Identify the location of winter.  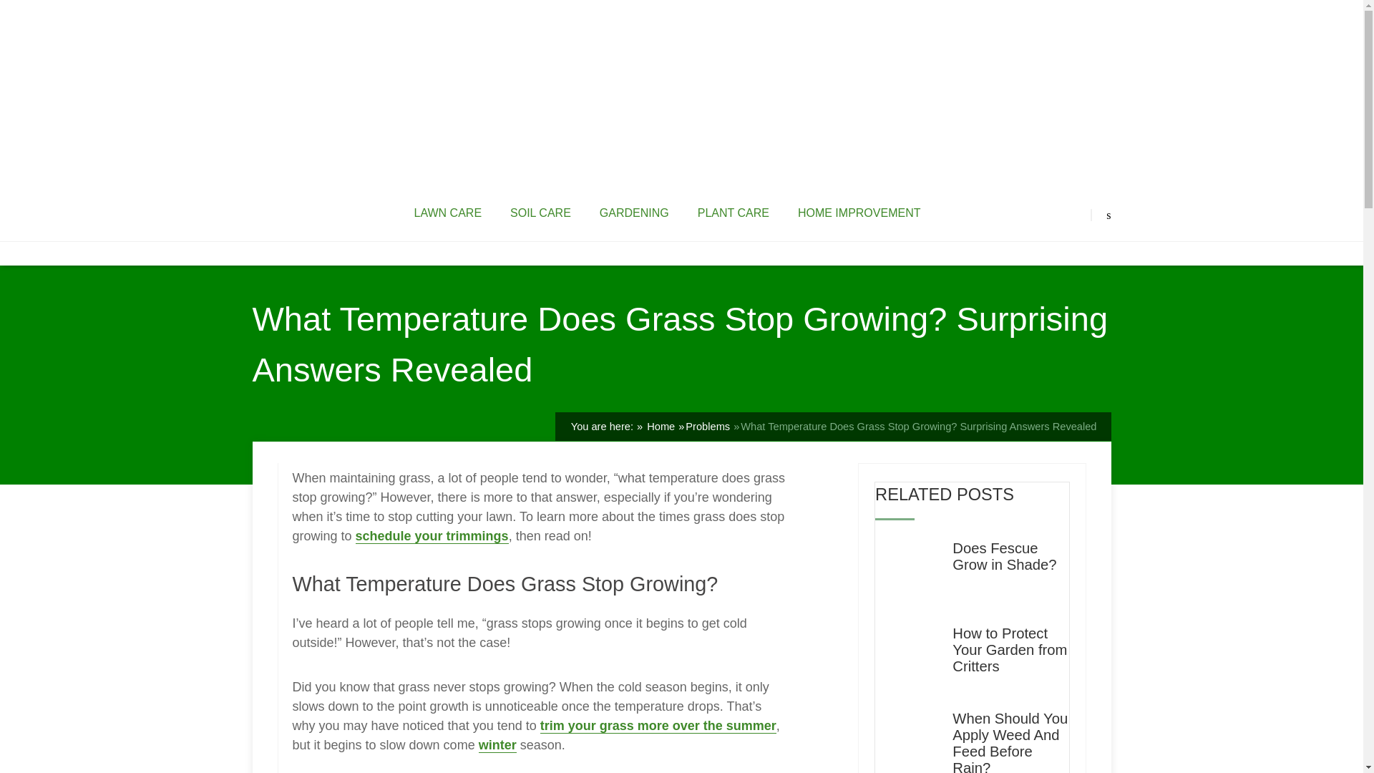
(497, 745).